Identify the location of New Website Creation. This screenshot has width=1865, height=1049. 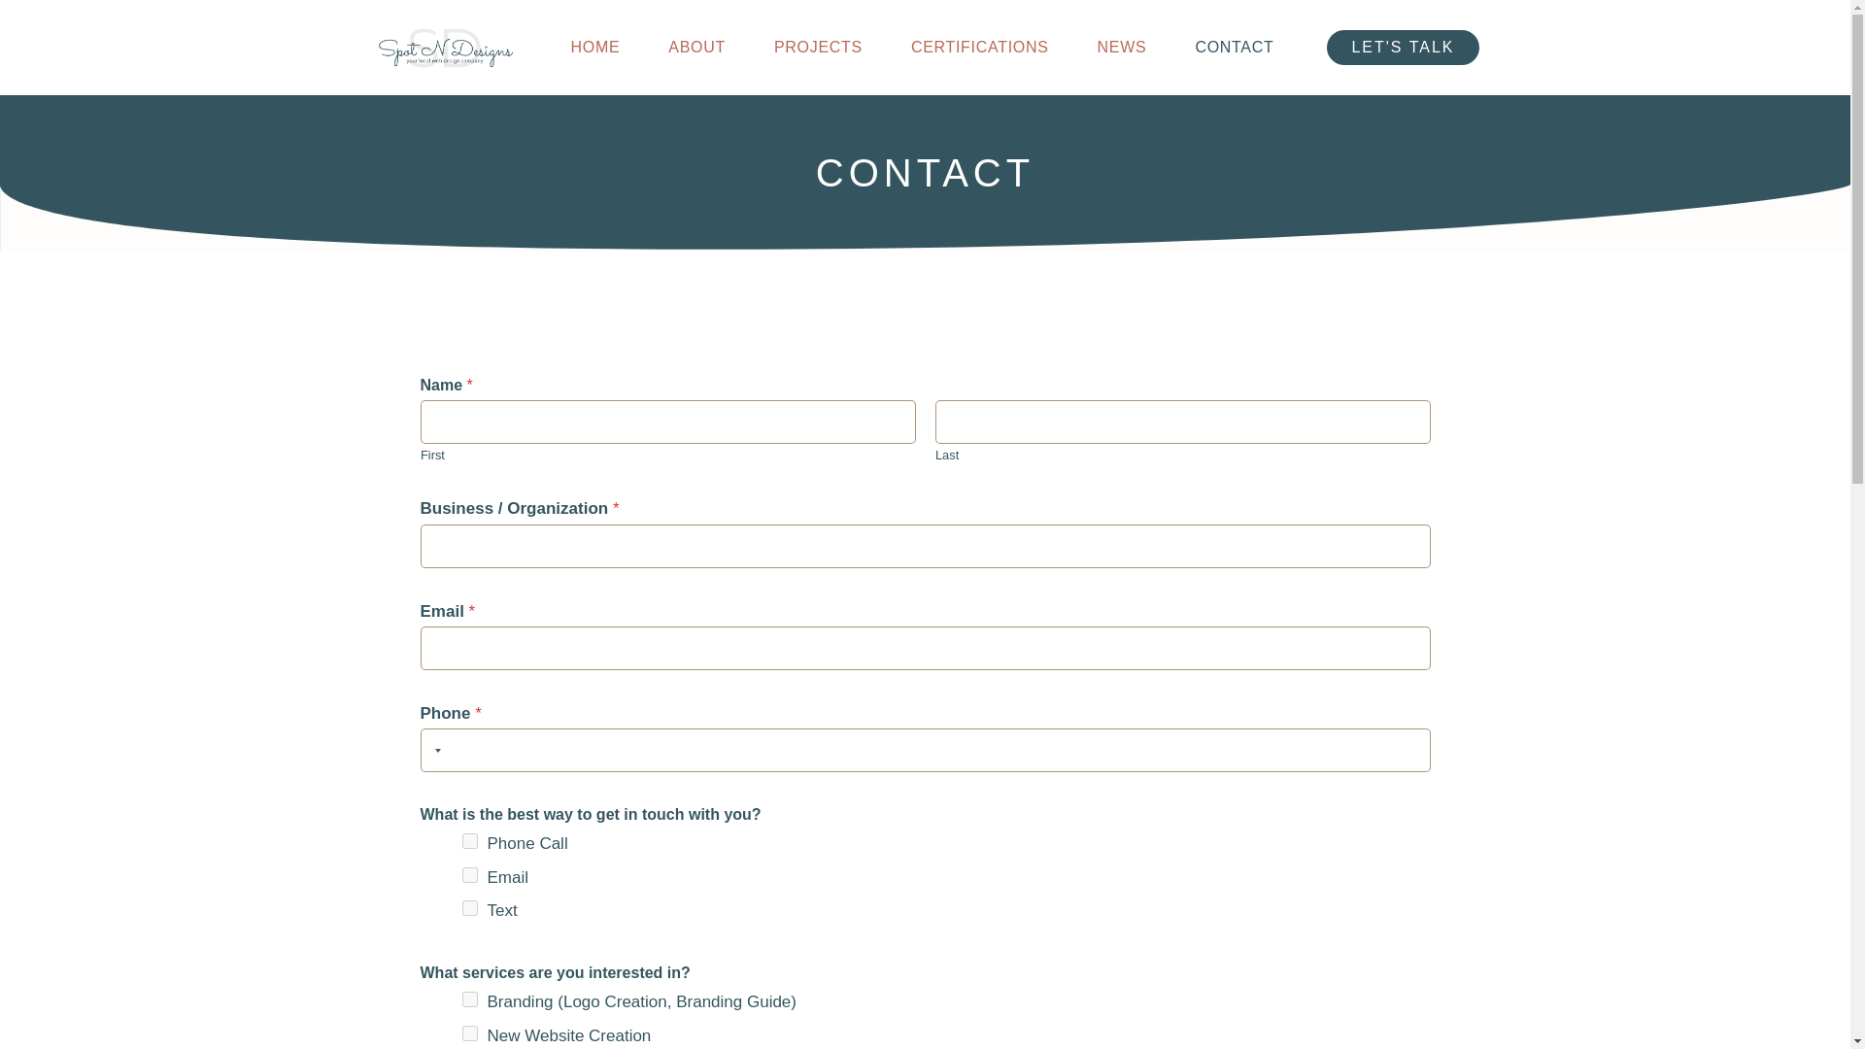
(470, 1033).